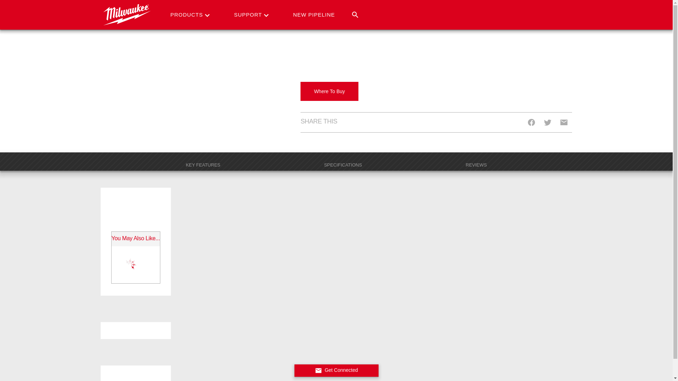 The image size is (678, 381). Describe the element at coordinates (540, 23) in the screenshot. I see `Logout` at that location.